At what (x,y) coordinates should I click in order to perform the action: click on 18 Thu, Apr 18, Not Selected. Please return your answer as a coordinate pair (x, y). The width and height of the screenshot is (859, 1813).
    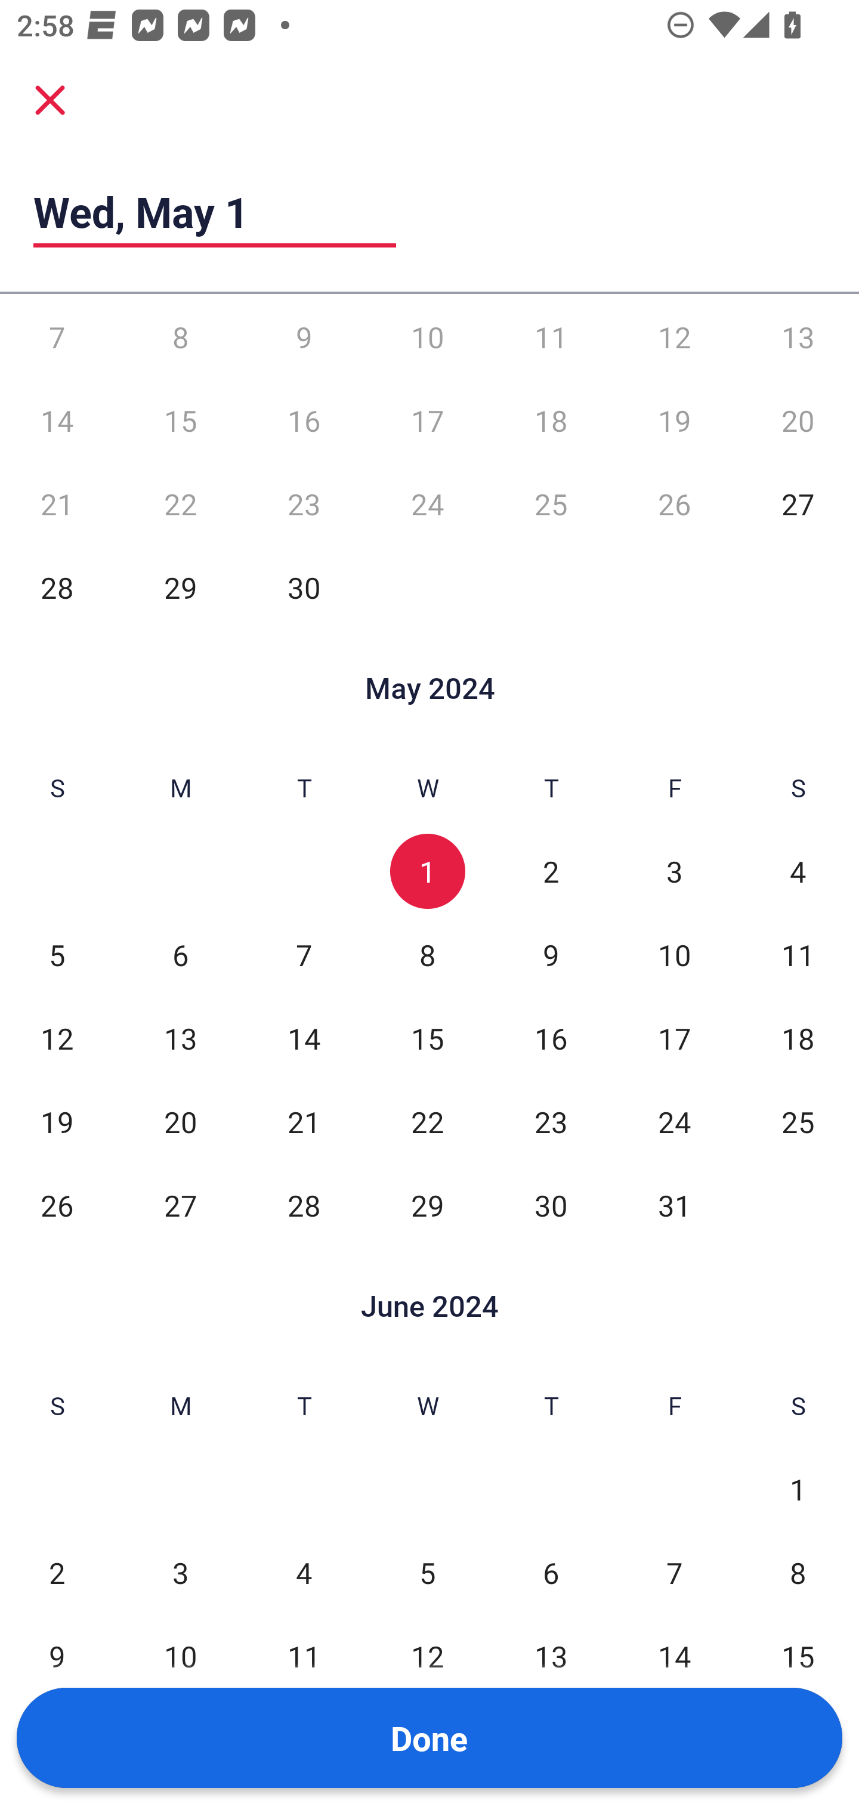
    Looking at the image, I should click on (551, 420).